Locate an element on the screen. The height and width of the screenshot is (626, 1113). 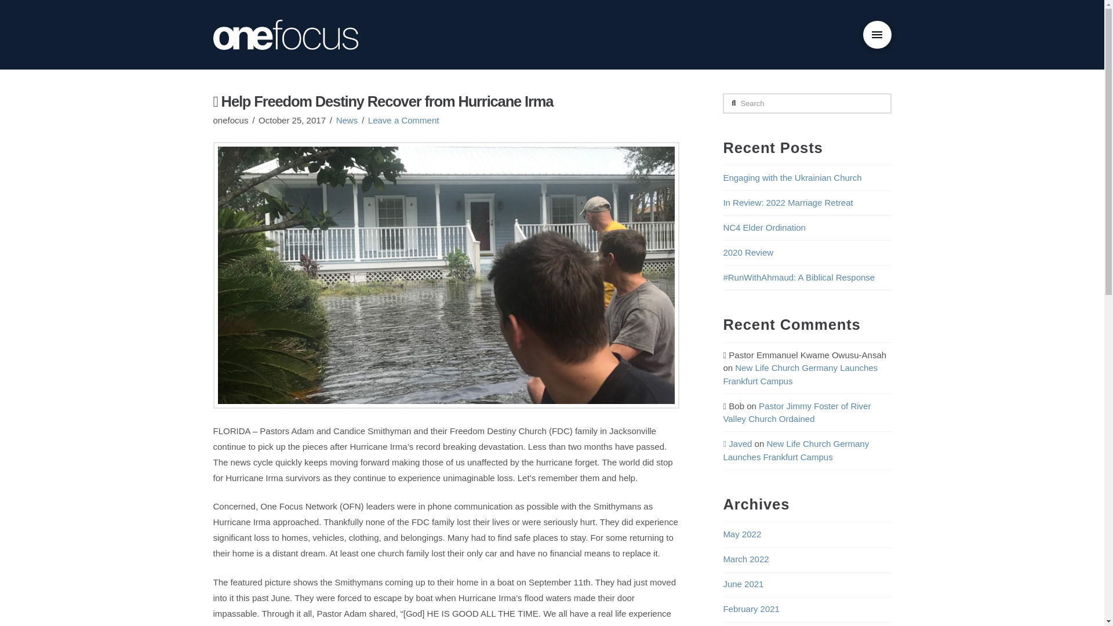
NC4 Elder Ordination is located at coordinates (764, 227).